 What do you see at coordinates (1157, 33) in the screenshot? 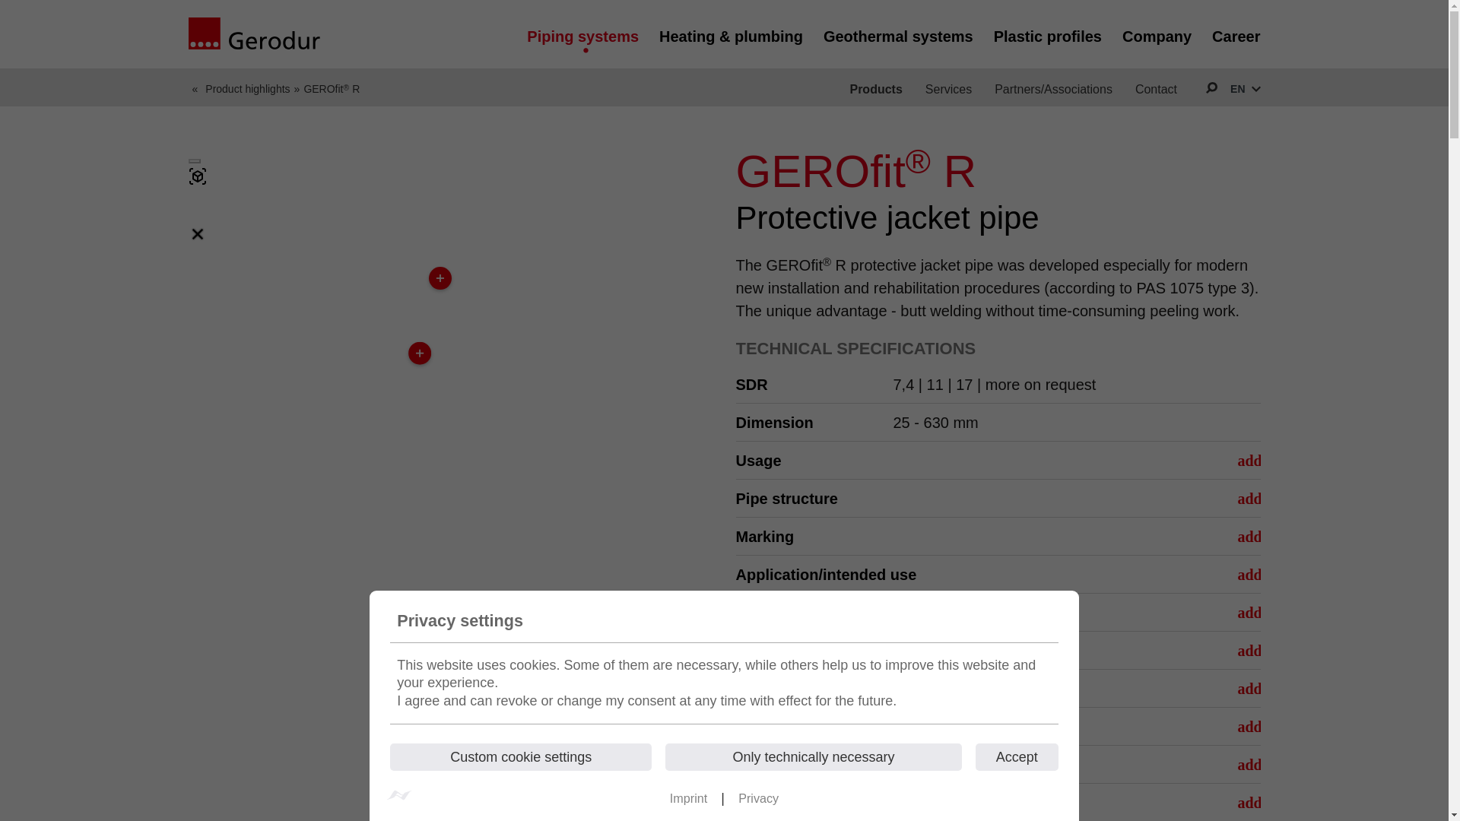
I see `Company` at bounding box center [1157, 33].